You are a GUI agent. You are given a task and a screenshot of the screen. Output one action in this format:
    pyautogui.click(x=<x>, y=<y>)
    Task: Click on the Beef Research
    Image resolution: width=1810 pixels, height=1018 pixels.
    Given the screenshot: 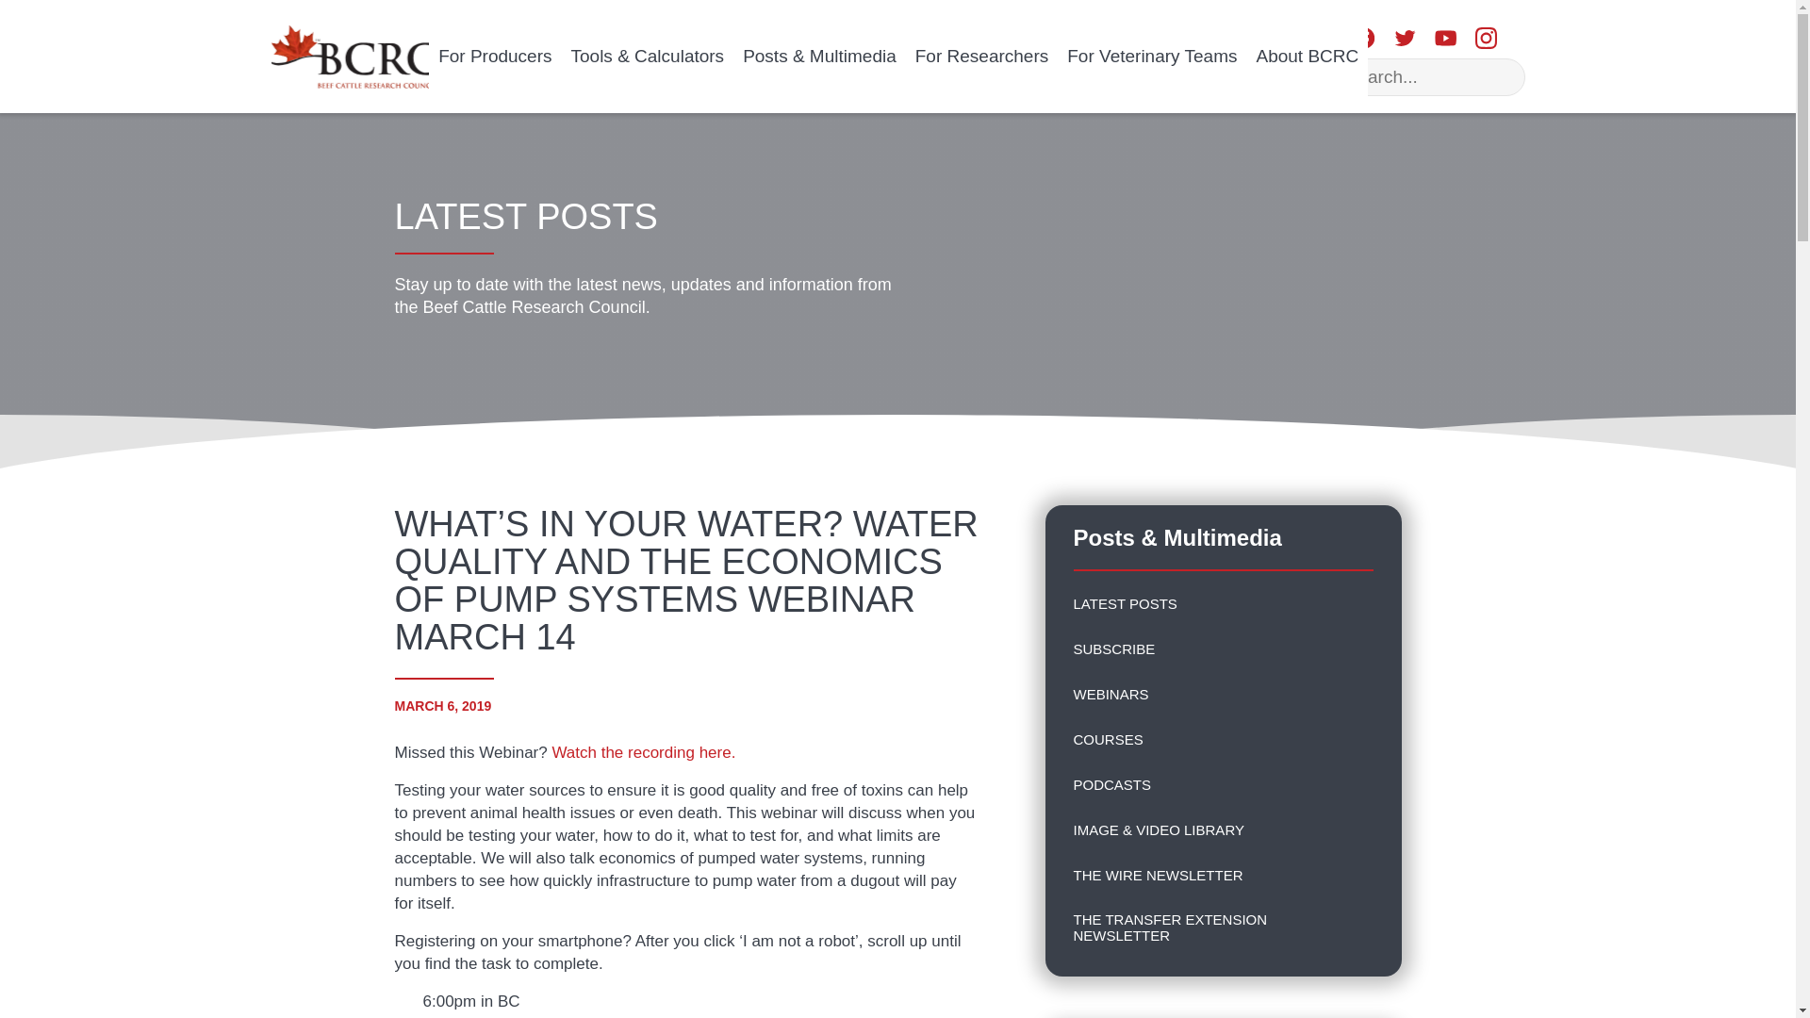 What is the action you would take?
    pyautogui.click(x=351, y=54)
    